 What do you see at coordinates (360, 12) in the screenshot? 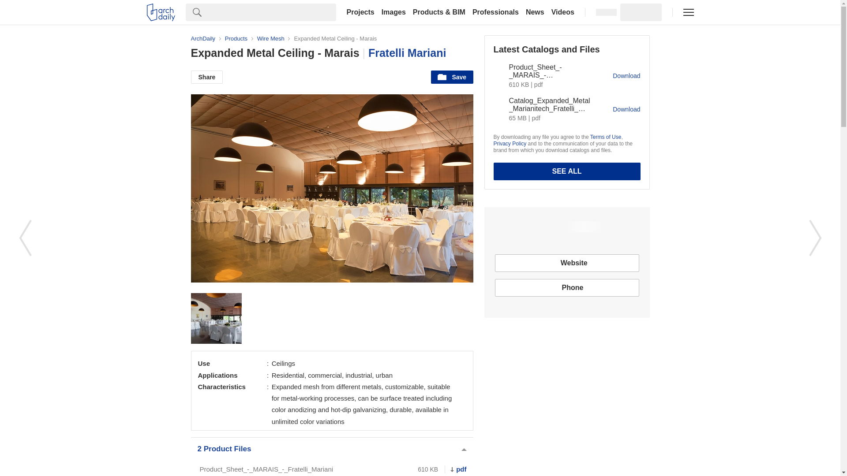
I see `Projects` at bounding box center [360, 12].